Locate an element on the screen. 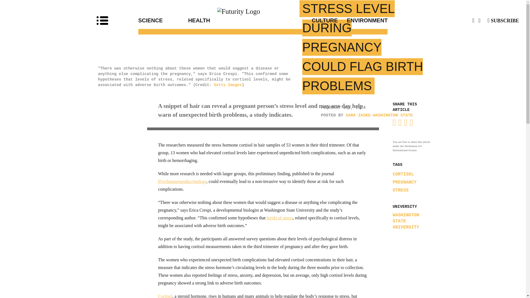  SUBSCRIBE is located at coordinates (503, 20).